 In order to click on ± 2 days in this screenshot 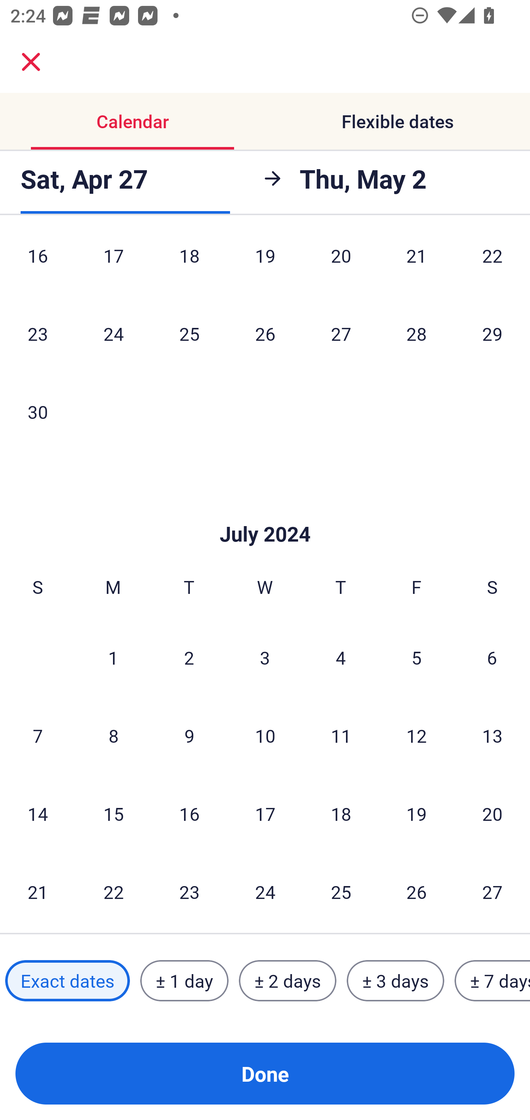, I will do `click(288, 980)`.